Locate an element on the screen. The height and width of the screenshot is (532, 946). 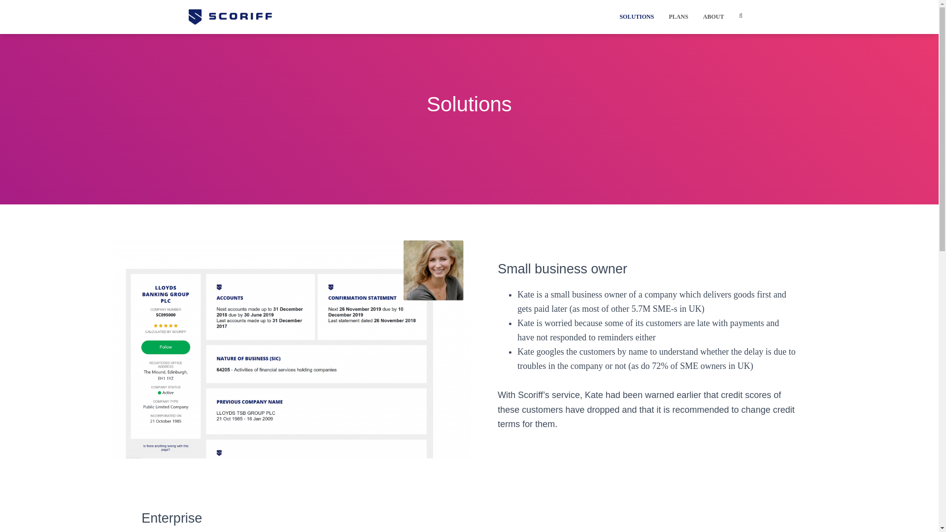
Behavioral business credit scoring is located at coordinates (246, 17).